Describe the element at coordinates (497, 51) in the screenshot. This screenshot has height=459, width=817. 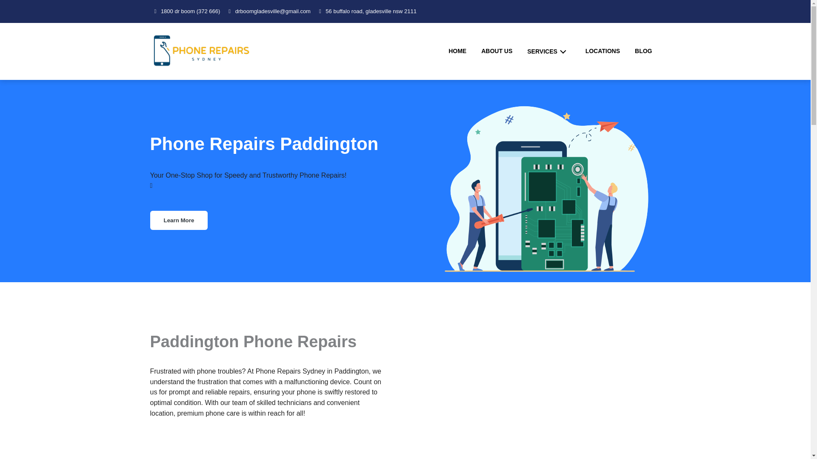
I see `ABOUT US` at that location.